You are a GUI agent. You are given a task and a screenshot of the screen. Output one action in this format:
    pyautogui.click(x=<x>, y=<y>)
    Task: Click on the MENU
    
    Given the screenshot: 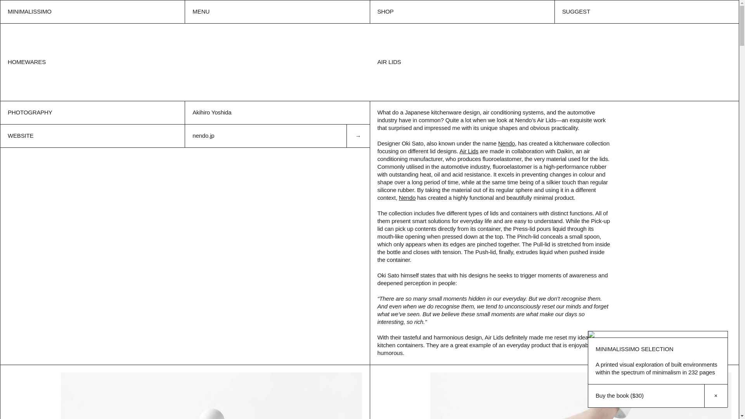 What is the action you would take?
    pyautogui.click(x=277, y=12)
    